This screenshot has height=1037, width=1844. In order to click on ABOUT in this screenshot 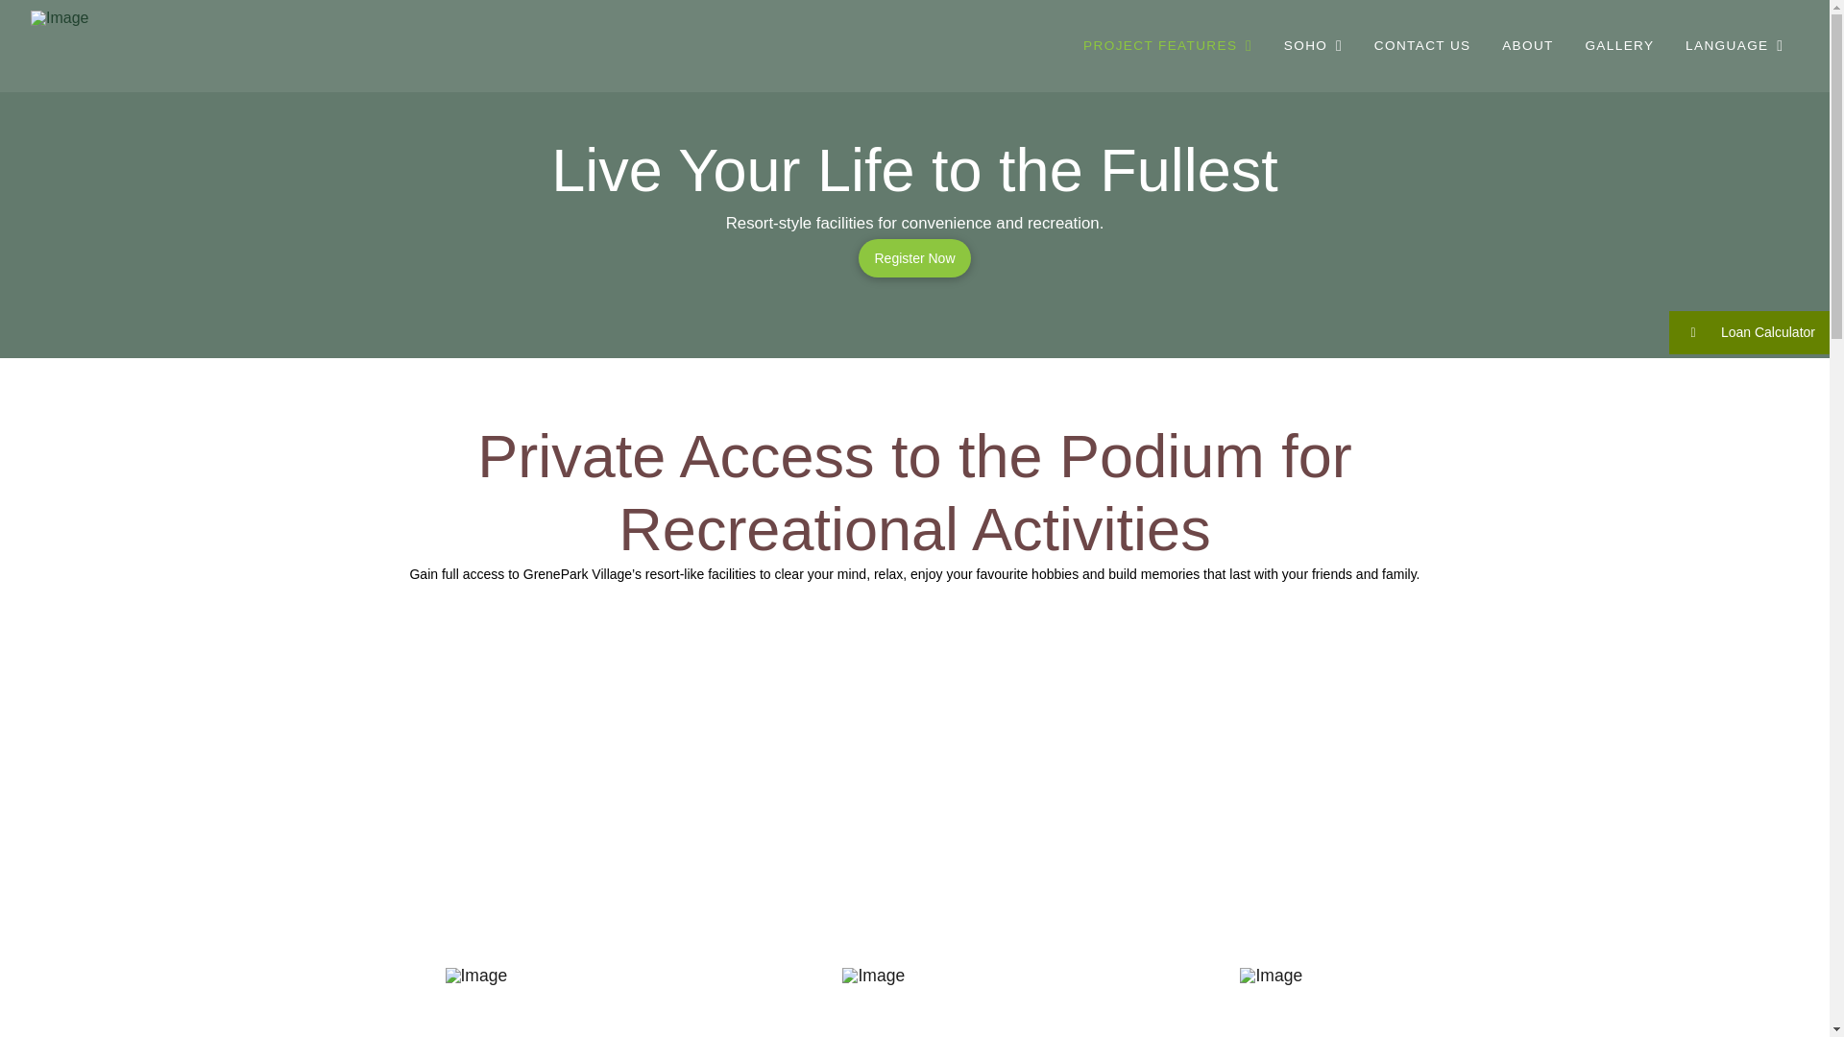, I will do `click(1527, 46)`.